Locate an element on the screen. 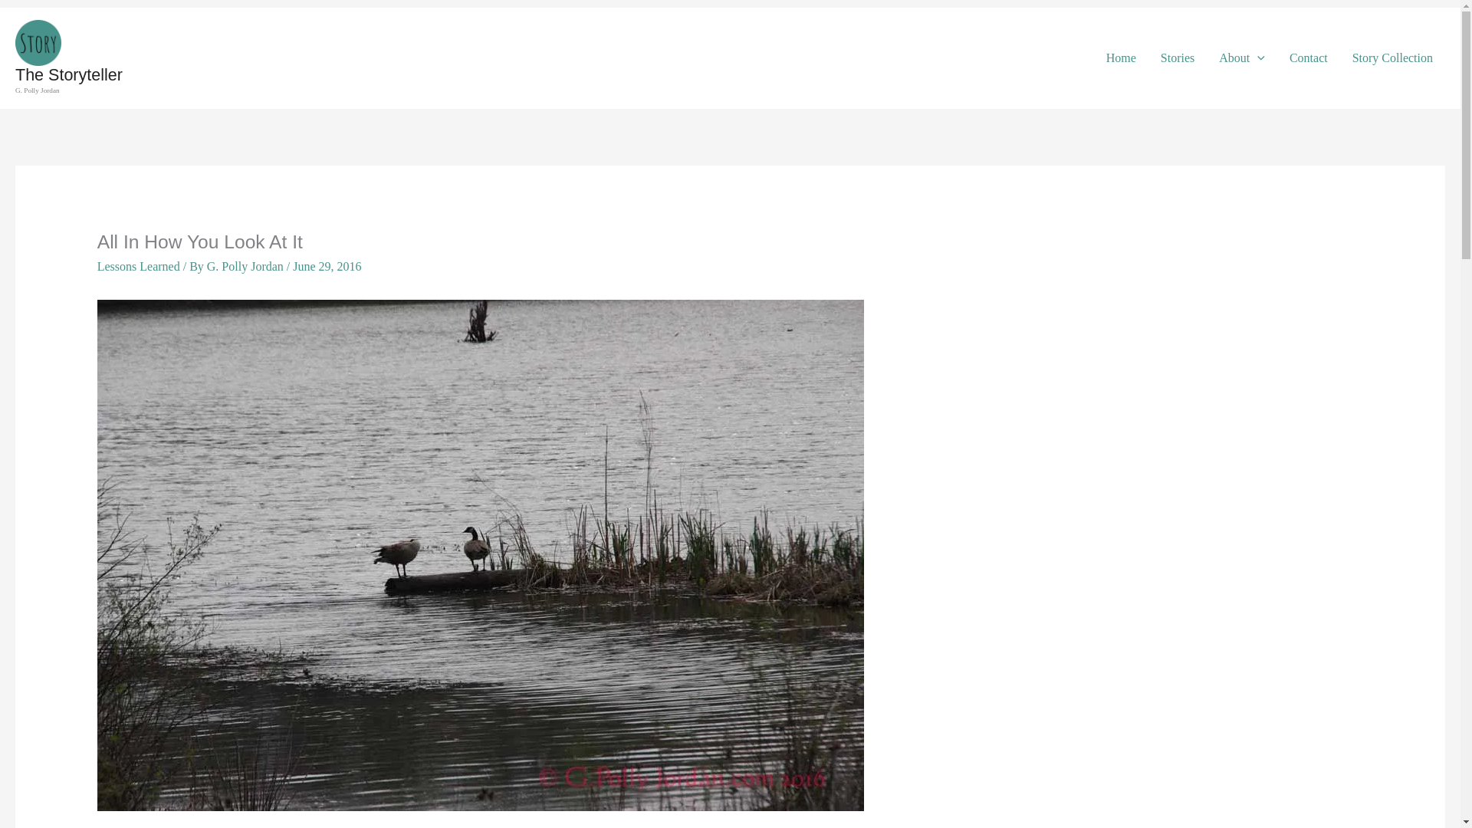 The height and width of the screenshot is (828, 1472). Story Collection is located at coordinates (1392, 58).